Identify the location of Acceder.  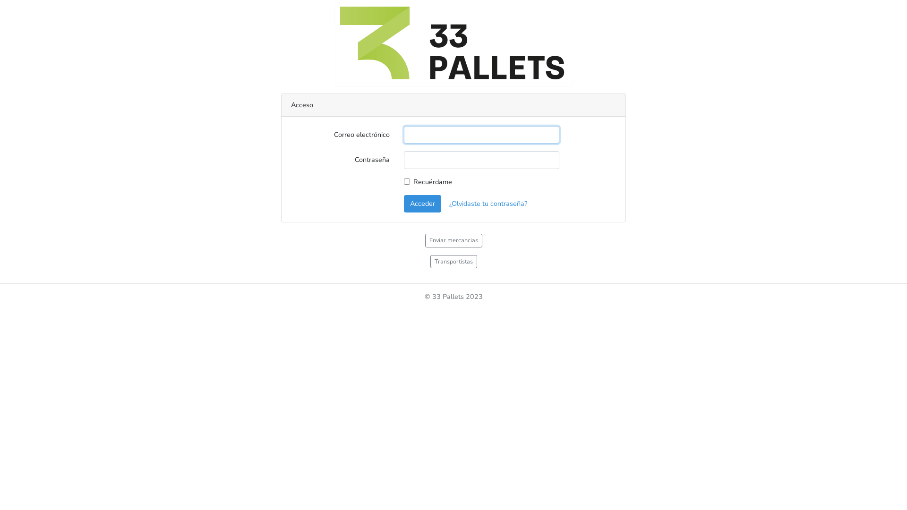
(422, 204).